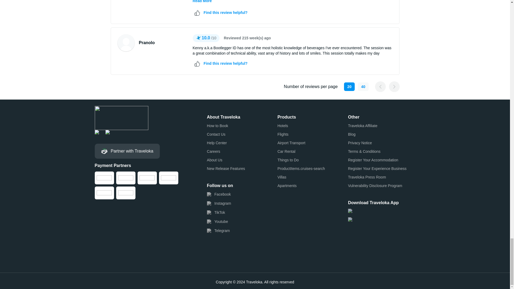 Image resolution: width=514 pixels, height=289 pixels. Describe the element at coordinates (352, 134) in the screenshot. I see `Blog` at that location.